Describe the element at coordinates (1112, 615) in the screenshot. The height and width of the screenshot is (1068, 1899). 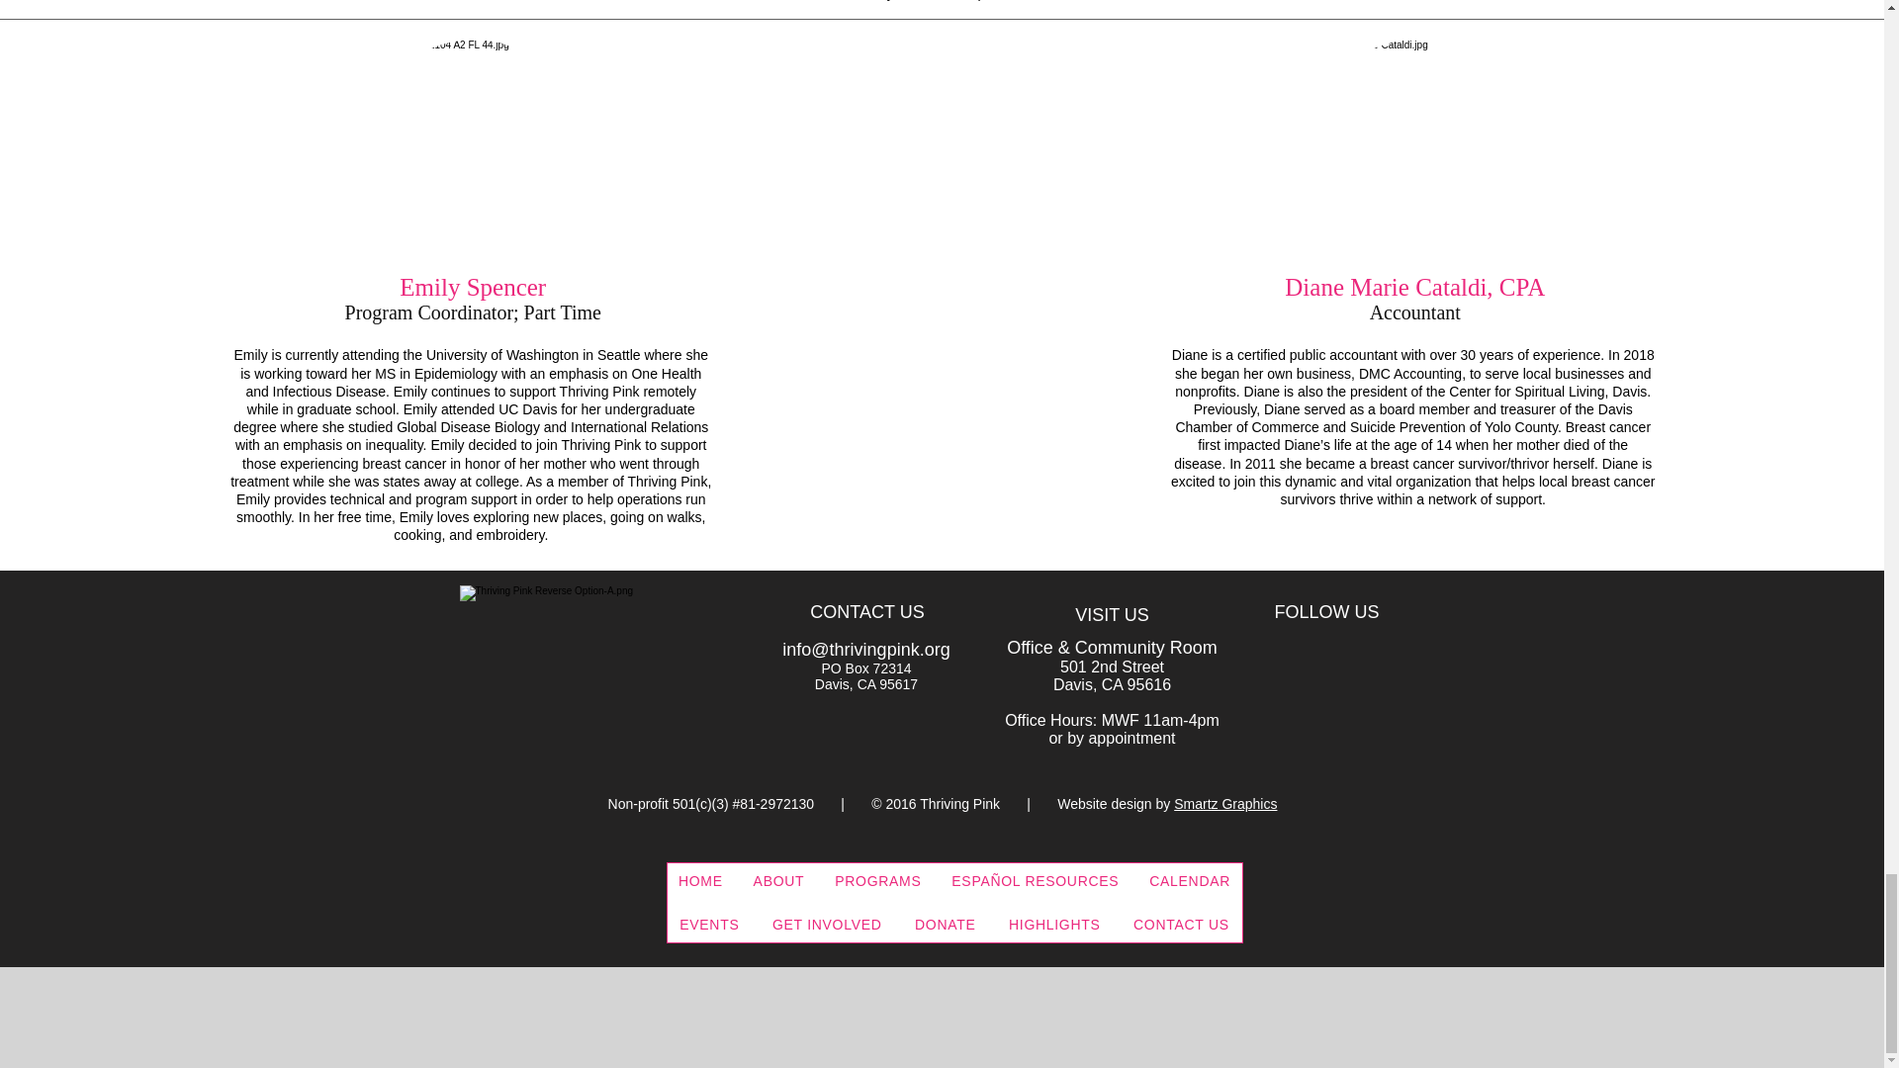
I see `VISIT US` at that location.